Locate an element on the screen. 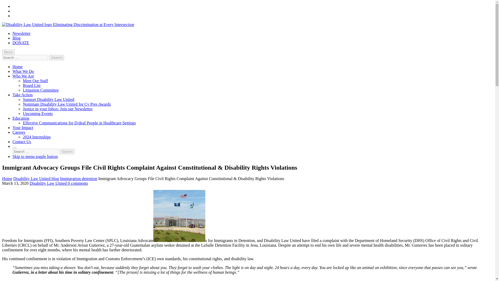  Your Impact is located at coordinates (23, 127).